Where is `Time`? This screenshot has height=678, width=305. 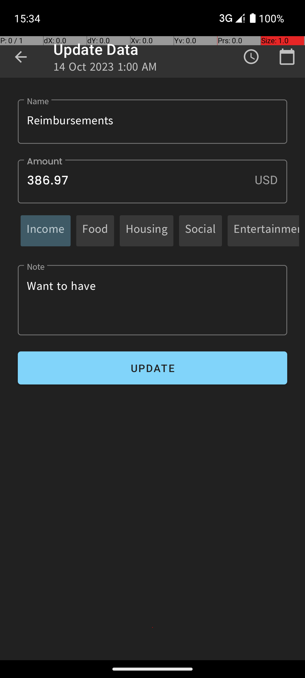 Time is located at coordinates (251, 57).